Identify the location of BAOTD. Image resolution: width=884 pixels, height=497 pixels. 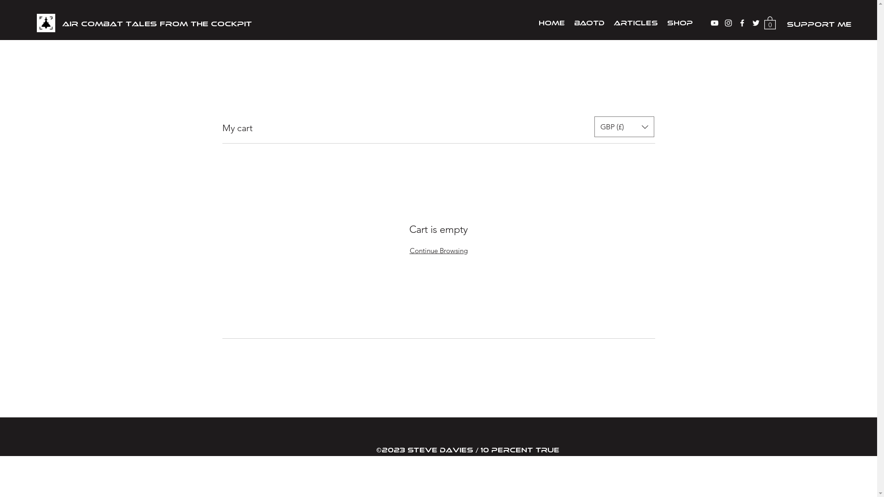
(589, 22).